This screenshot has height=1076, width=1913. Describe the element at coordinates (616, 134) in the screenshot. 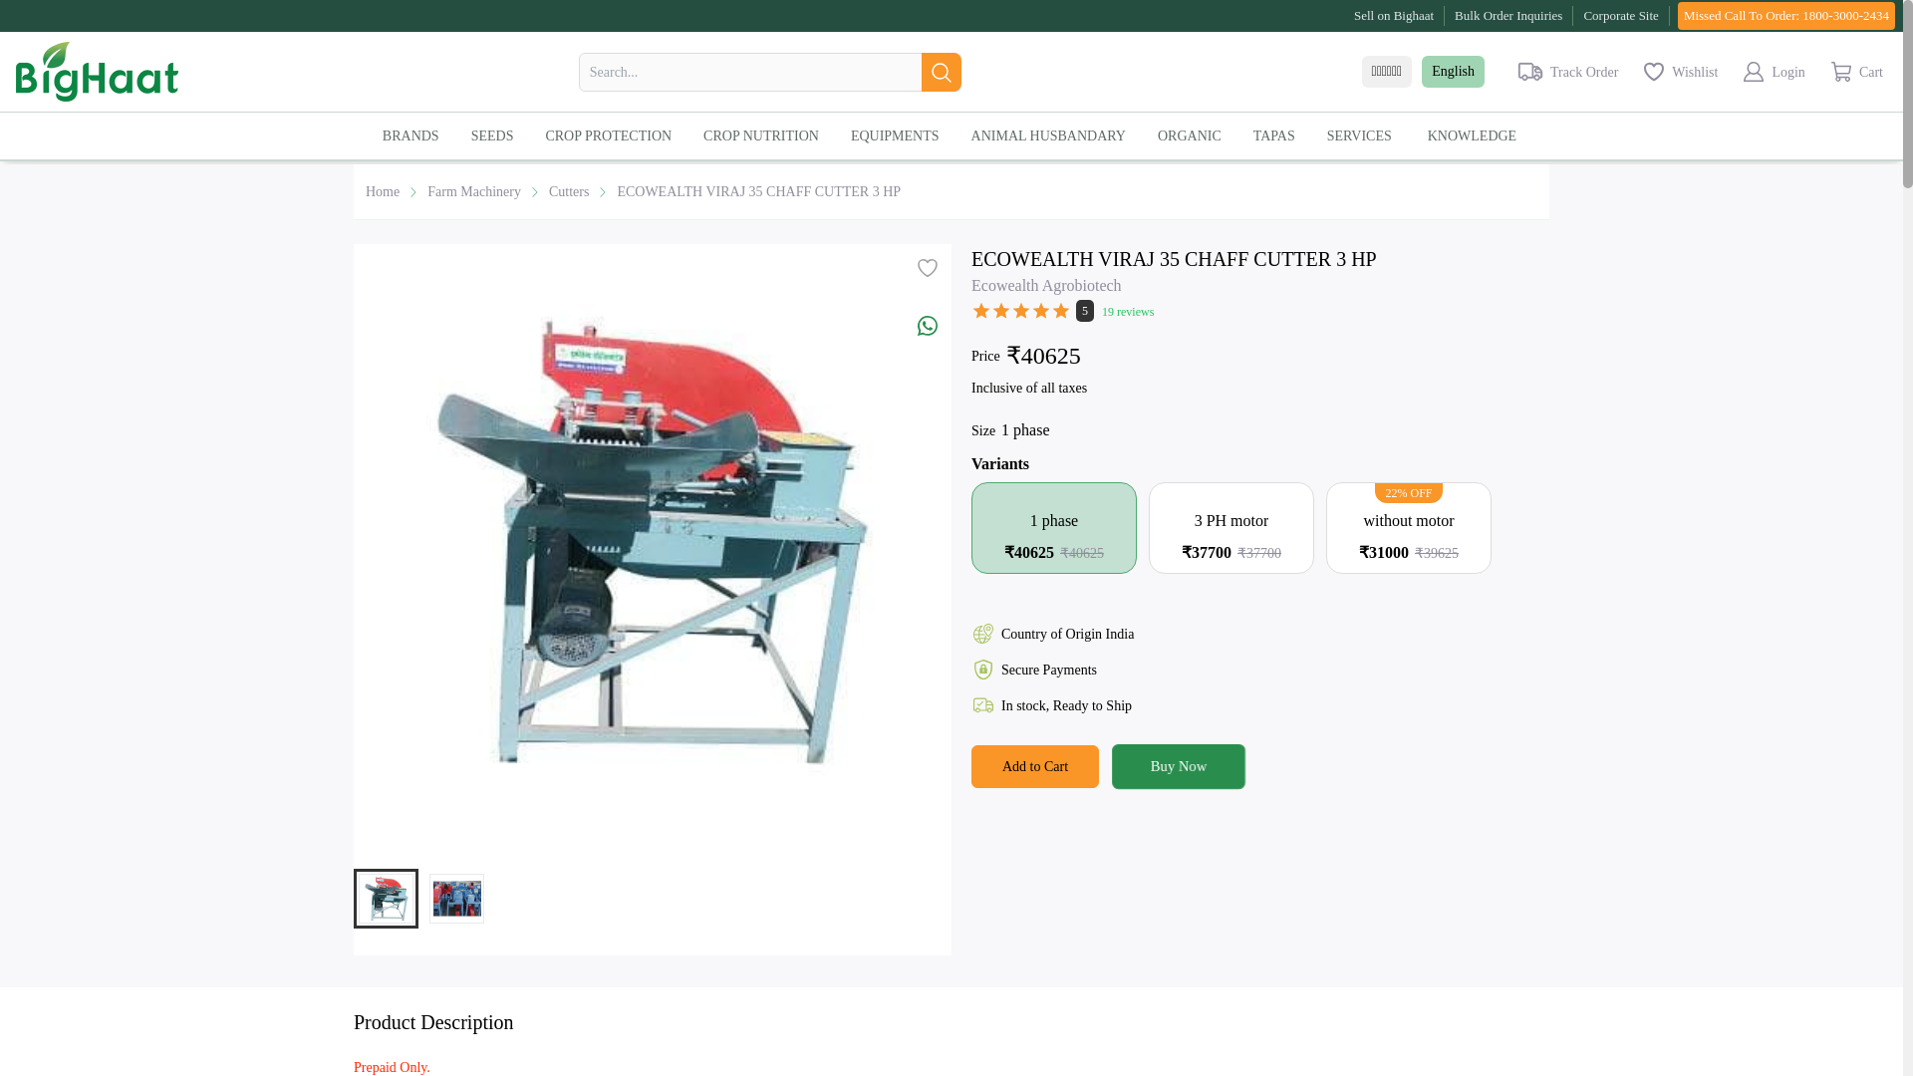

I see `CROP PROTECTION` at that location.